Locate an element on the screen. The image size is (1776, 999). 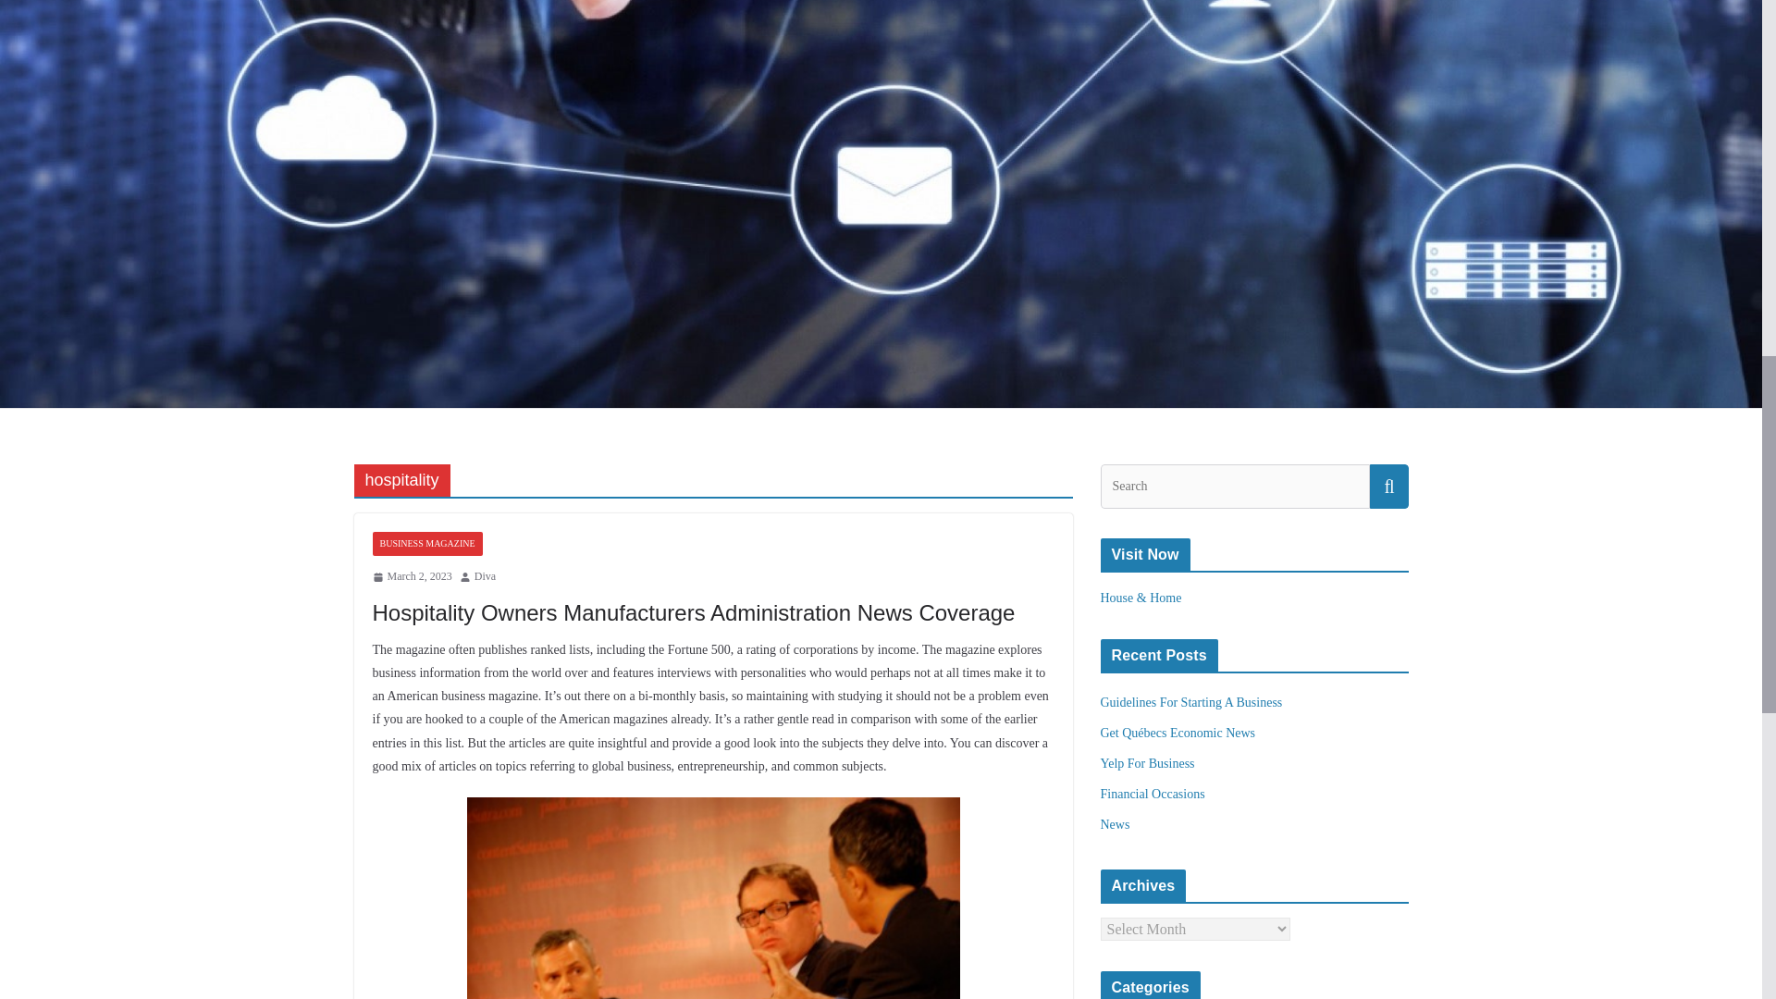
Diva is located at coordinates (485, 577).